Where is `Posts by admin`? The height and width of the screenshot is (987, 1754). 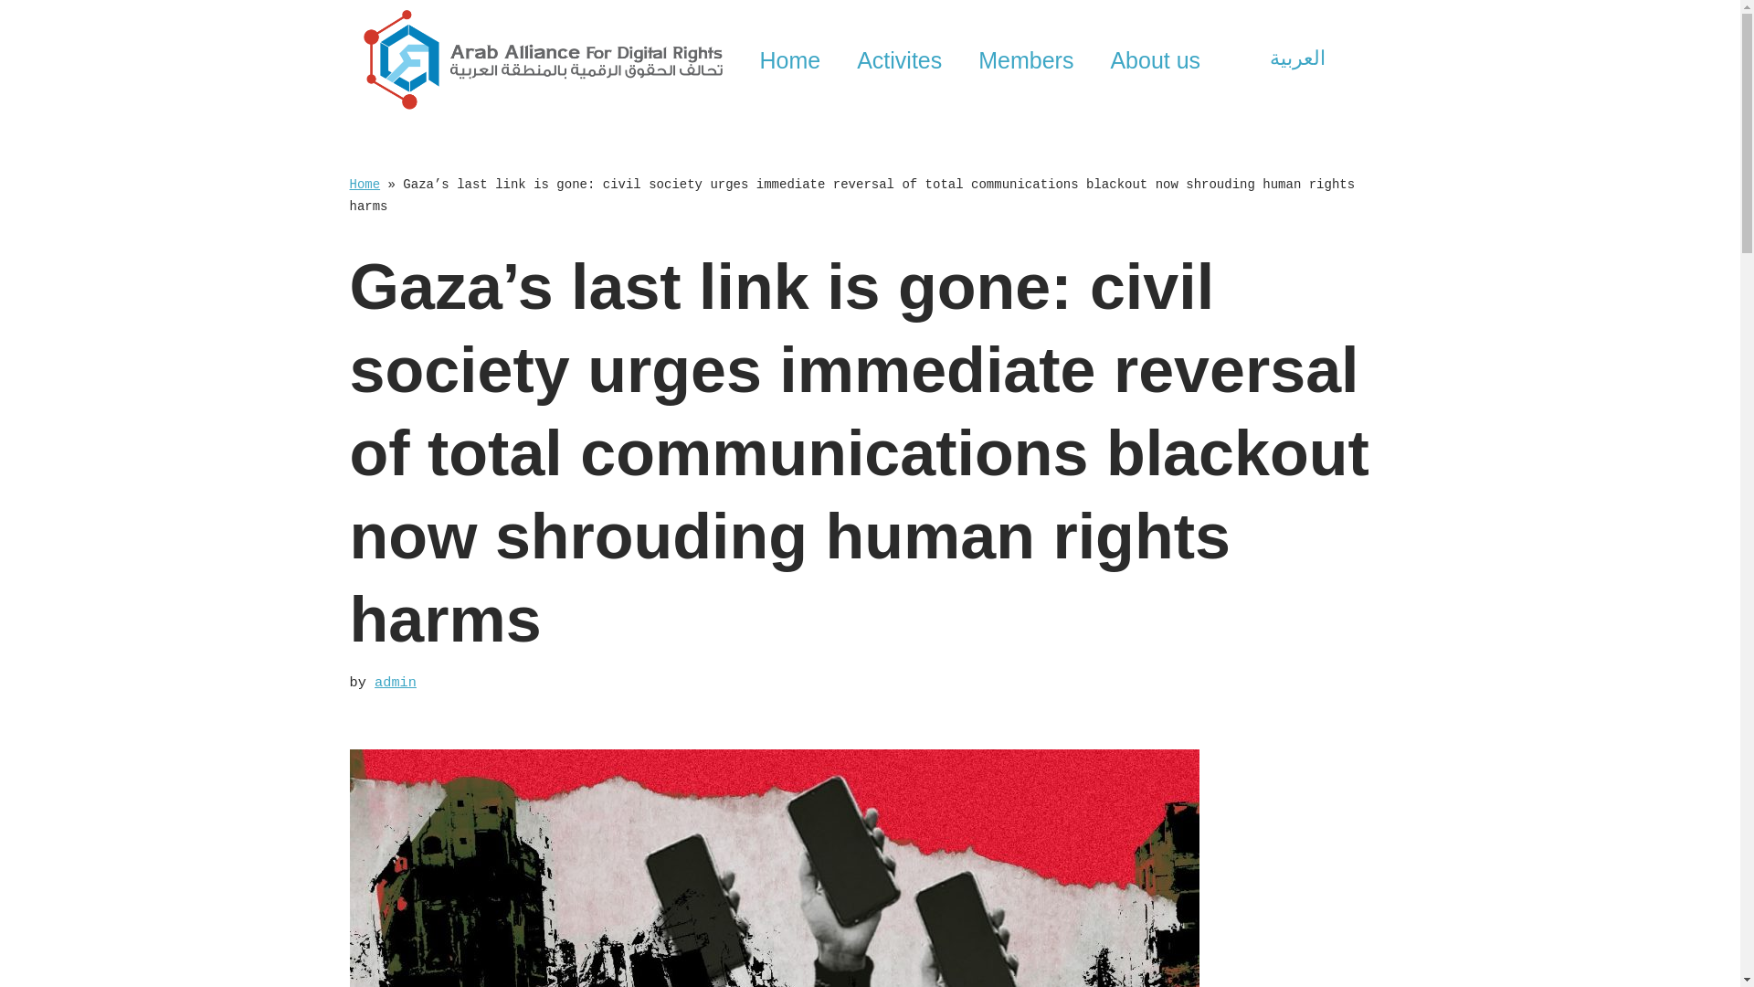 Posts by admin is located at coordinates (396, 682).